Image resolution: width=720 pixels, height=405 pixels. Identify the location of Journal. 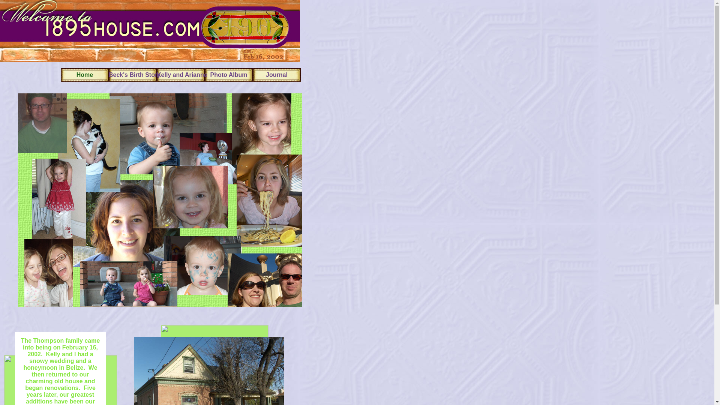
(277, 75).